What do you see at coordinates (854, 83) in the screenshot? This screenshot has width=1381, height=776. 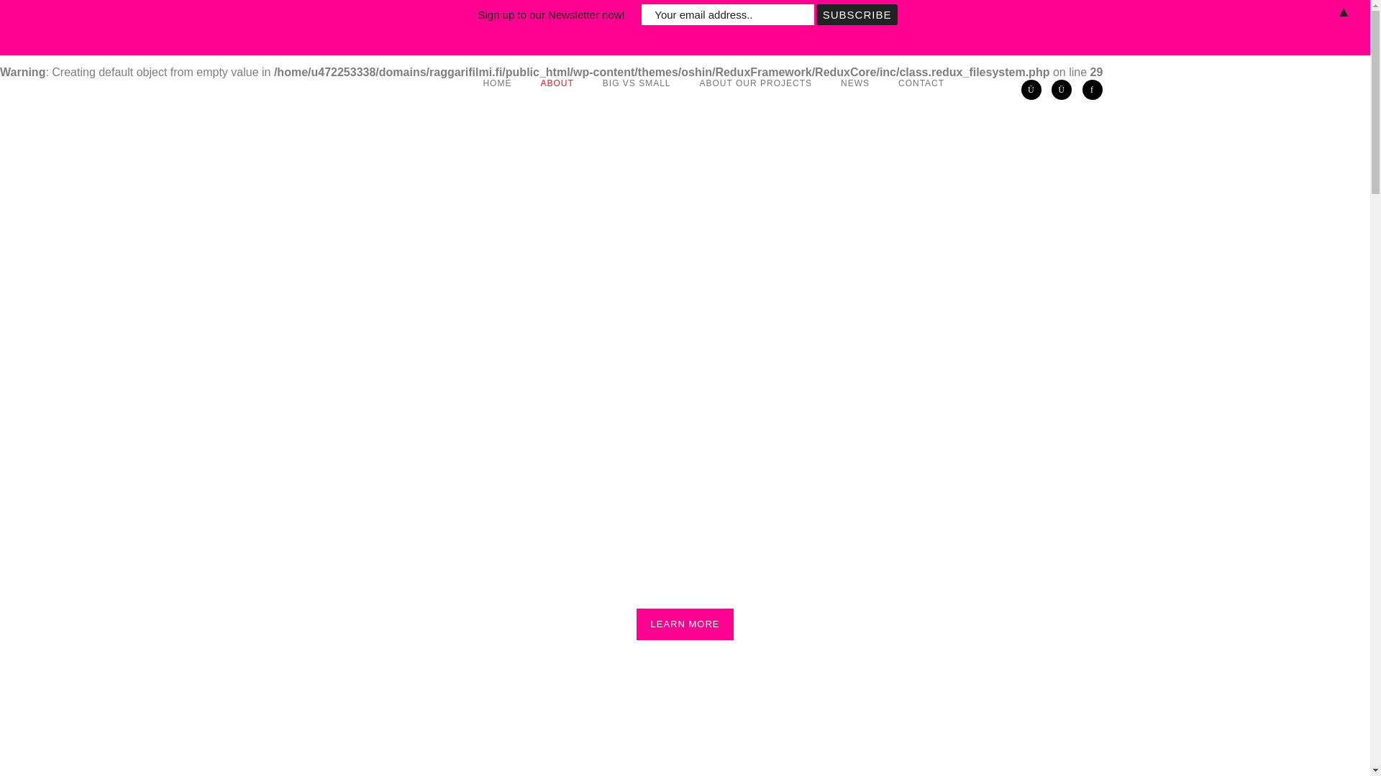 I see `News` at bounding box center [854, 83].